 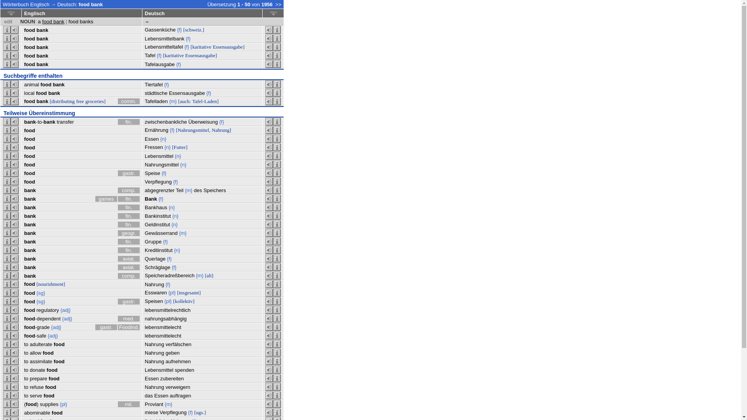 I want to click on Lebensmittel, so click(x=159, y=156).